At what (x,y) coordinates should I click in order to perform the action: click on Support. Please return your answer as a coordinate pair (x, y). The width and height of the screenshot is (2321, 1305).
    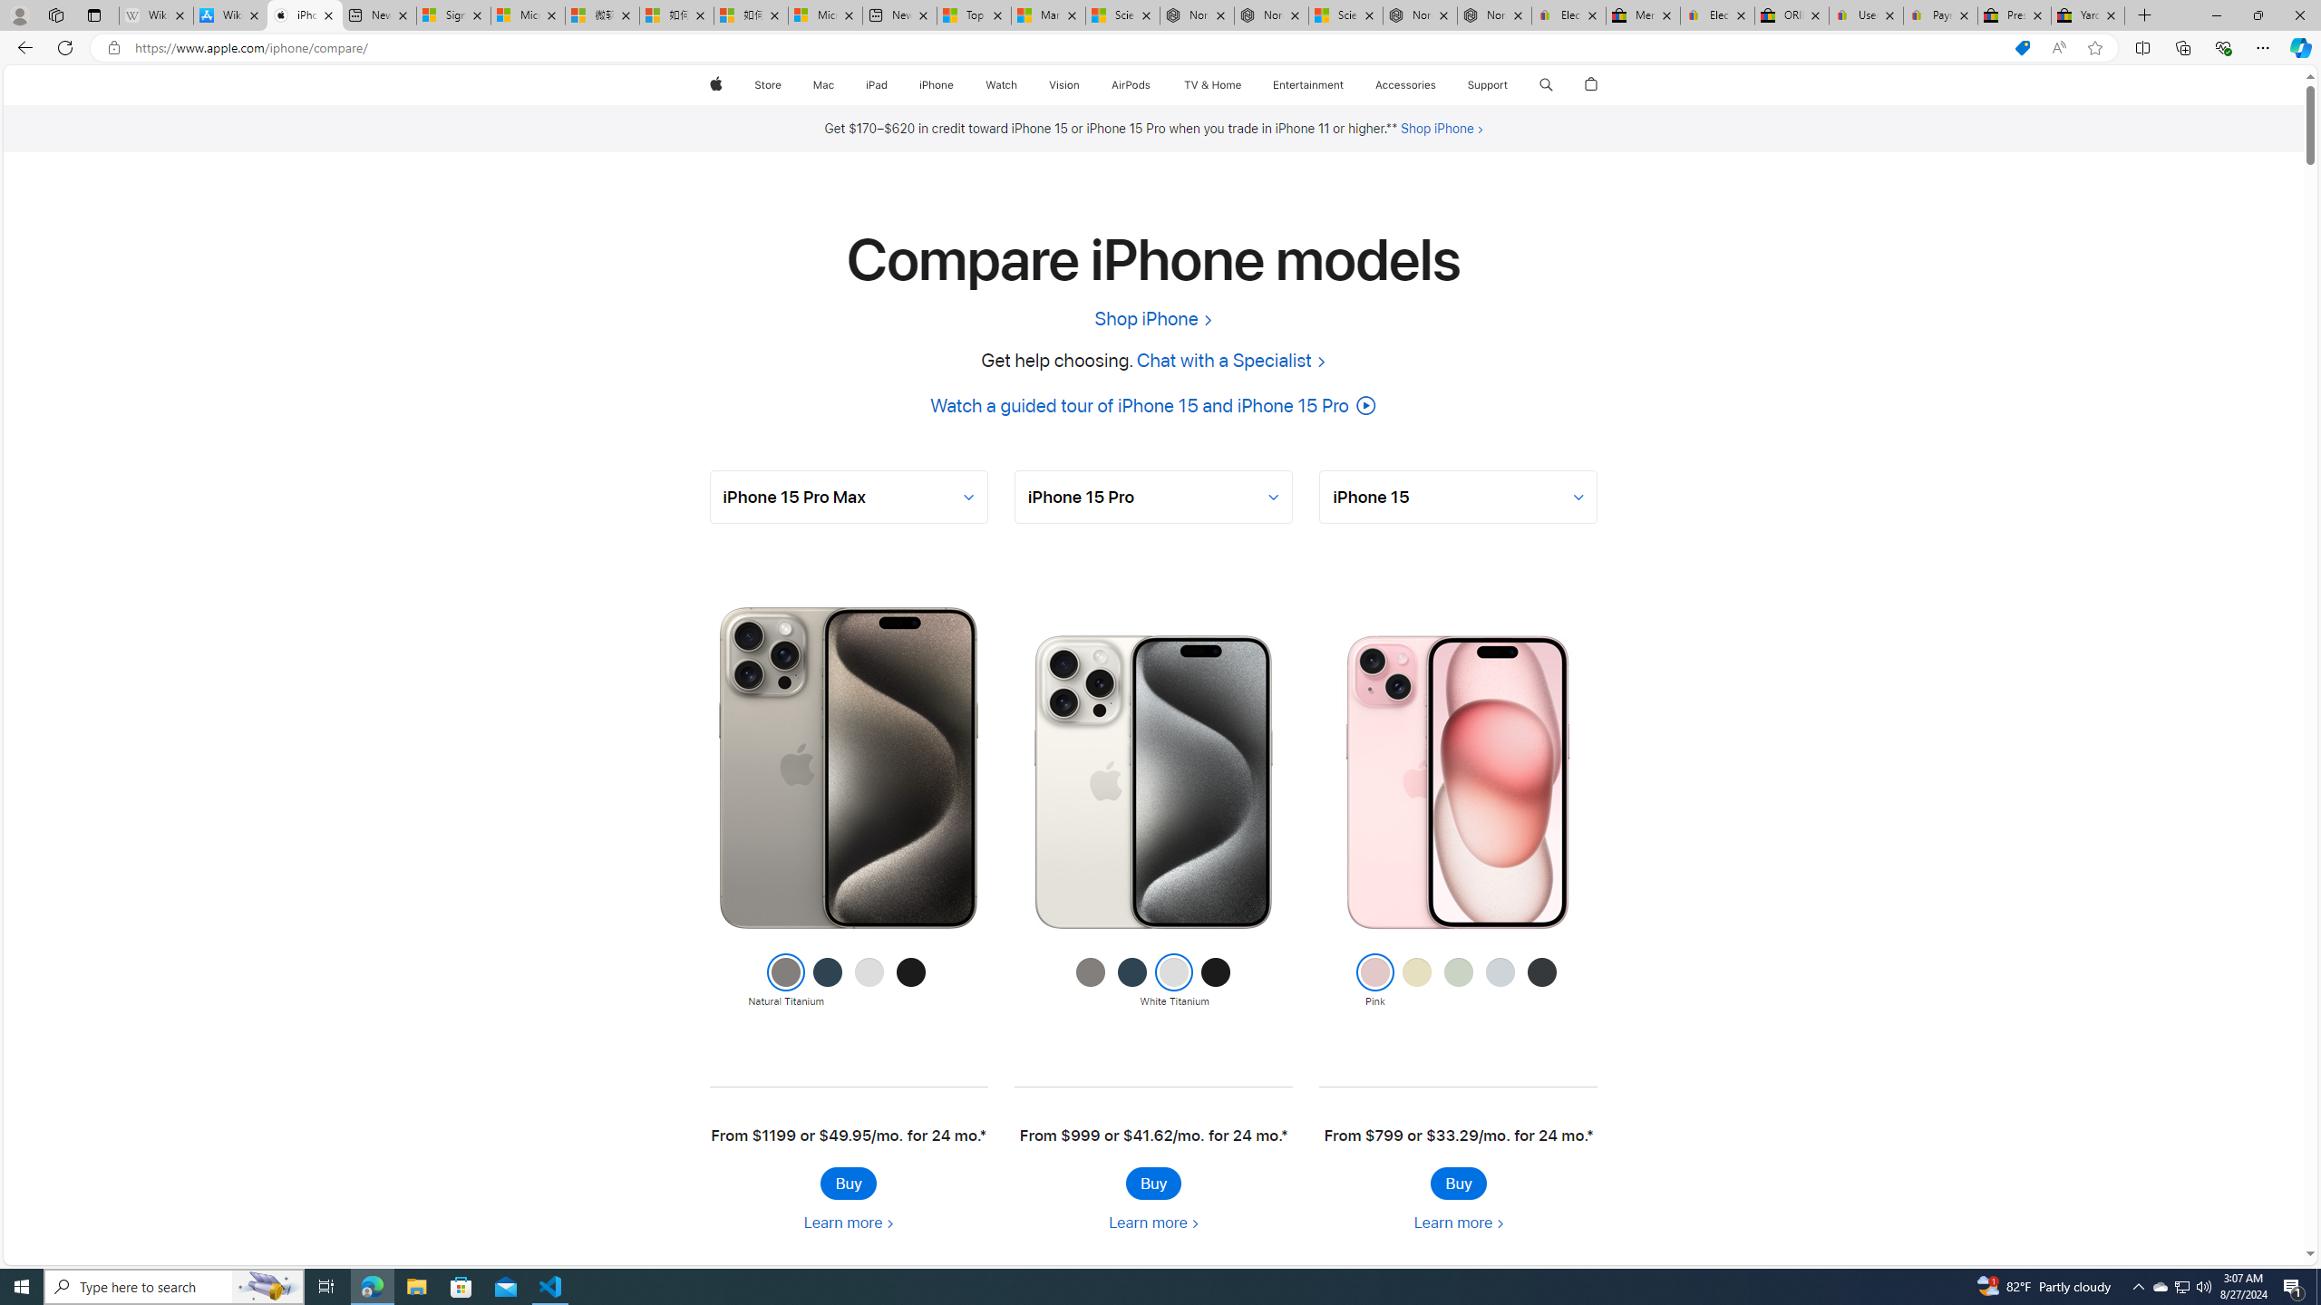
    Looking at the image, I should click on (1487, 85).